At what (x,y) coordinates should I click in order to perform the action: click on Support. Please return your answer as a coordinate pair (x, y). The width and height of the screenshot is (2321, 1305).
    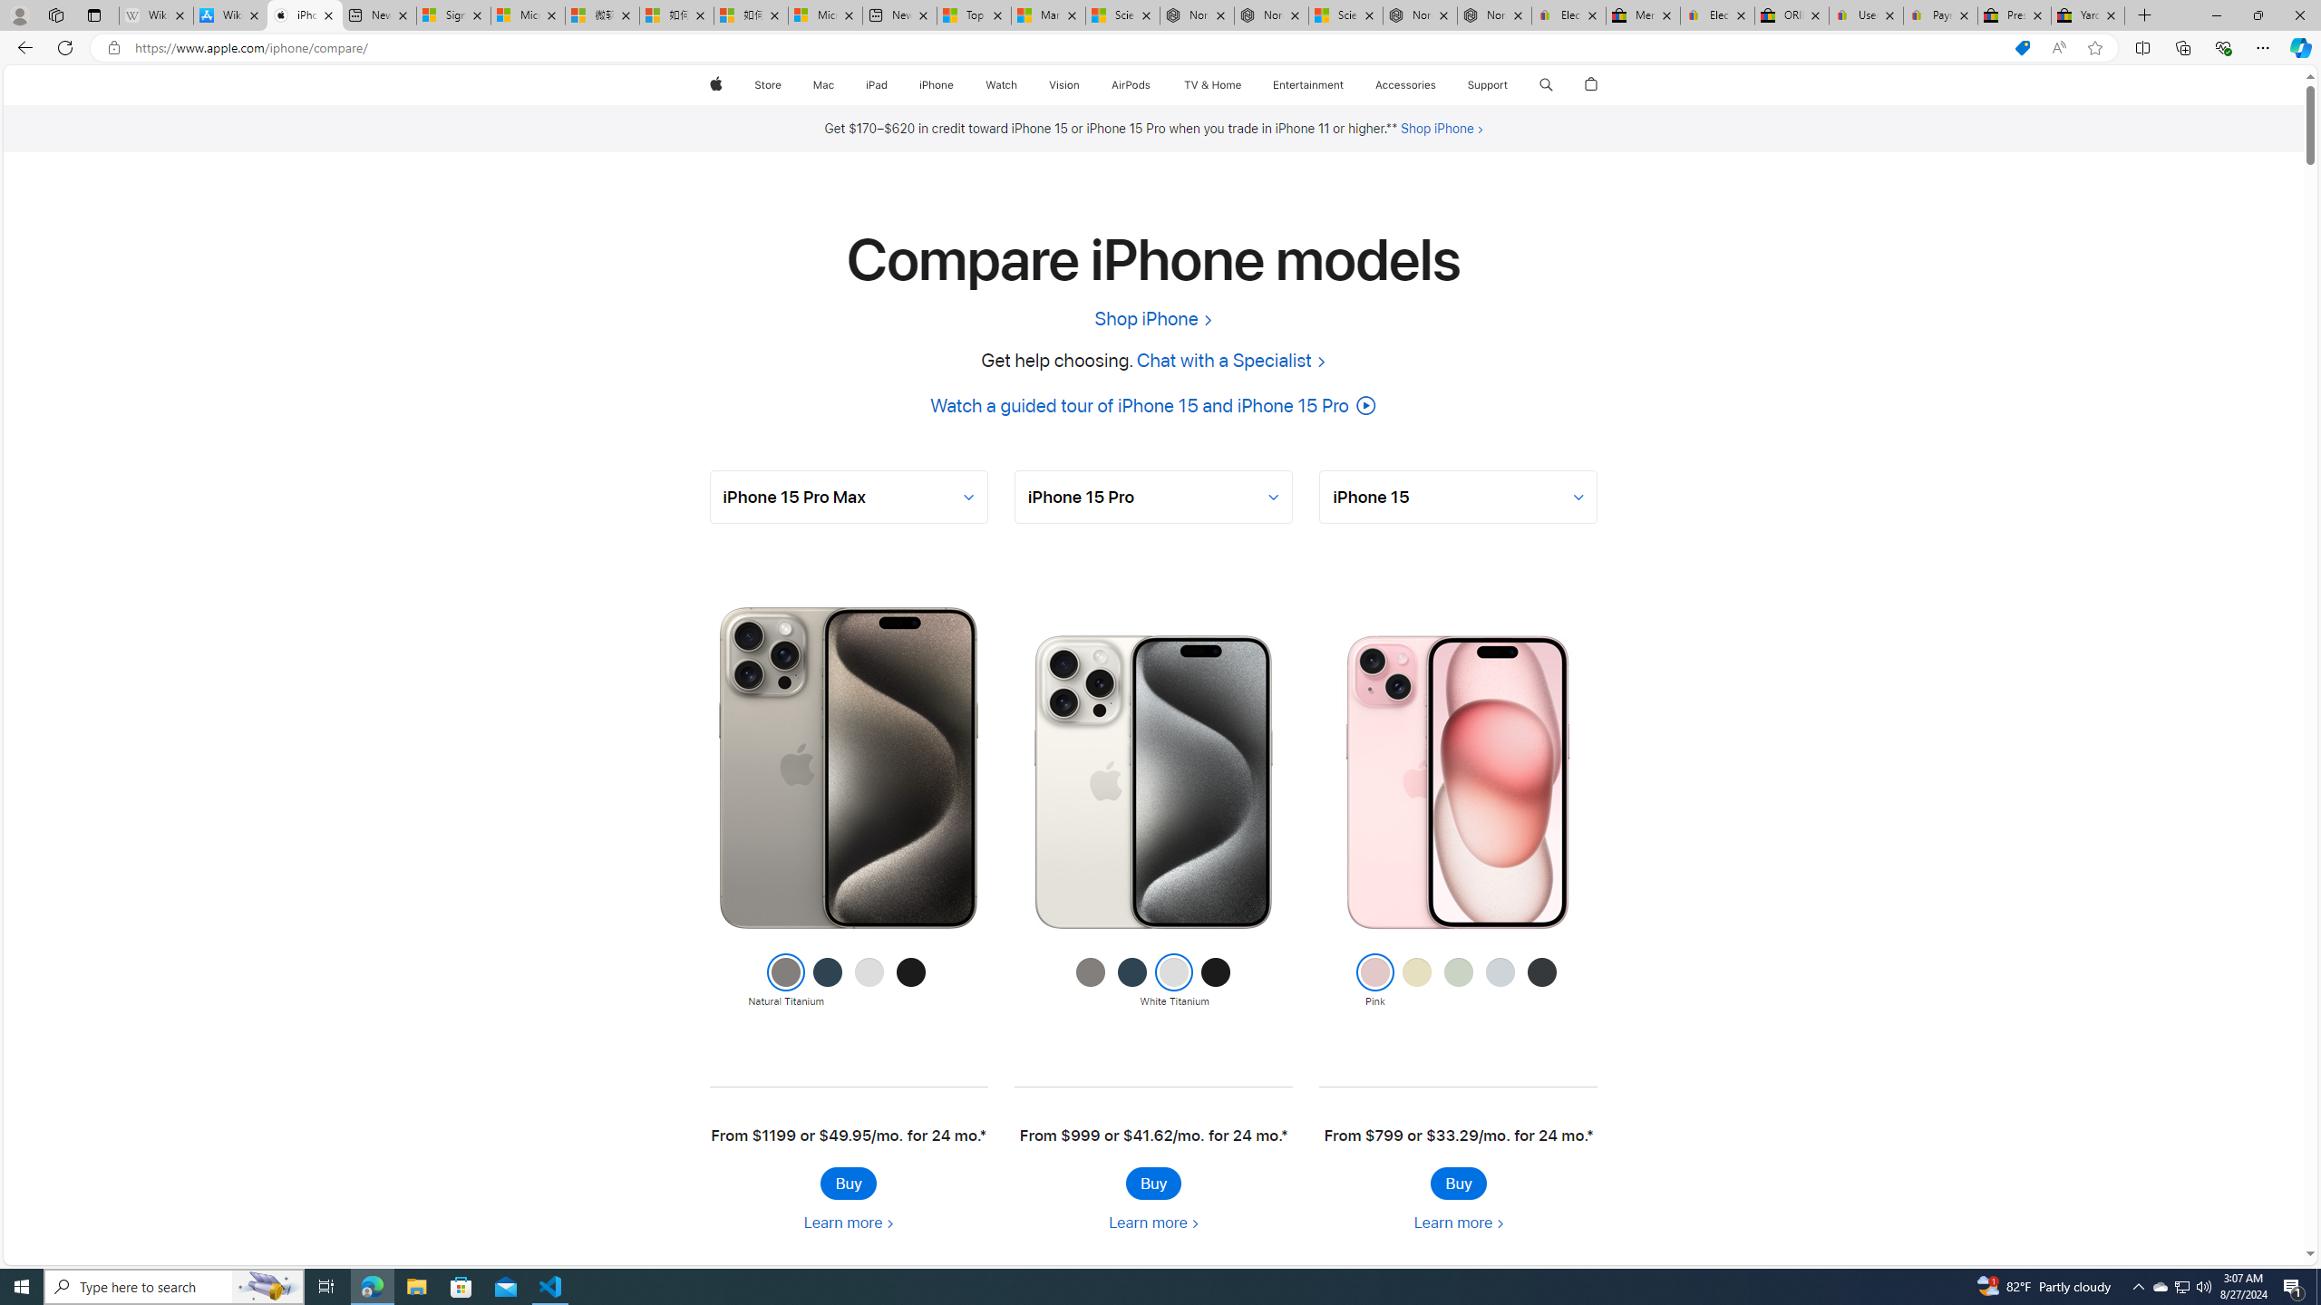
    Looking at the image, I should click on (1487, 85).